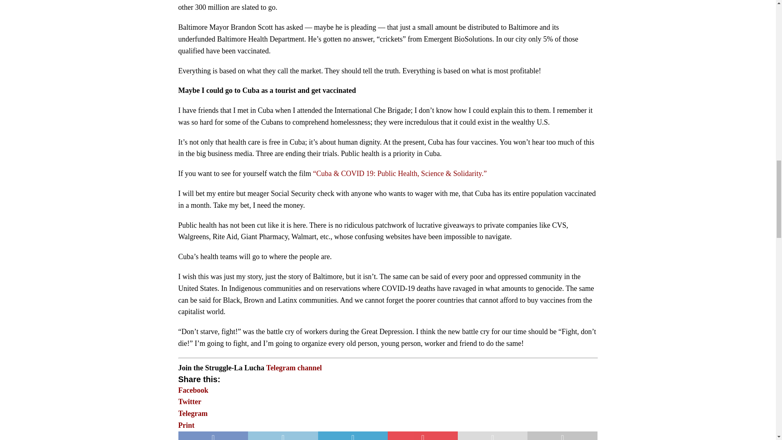  Describe the element at coordinates (193, 390) in the screenshot. I see `Click to share on Facebook` at that location.